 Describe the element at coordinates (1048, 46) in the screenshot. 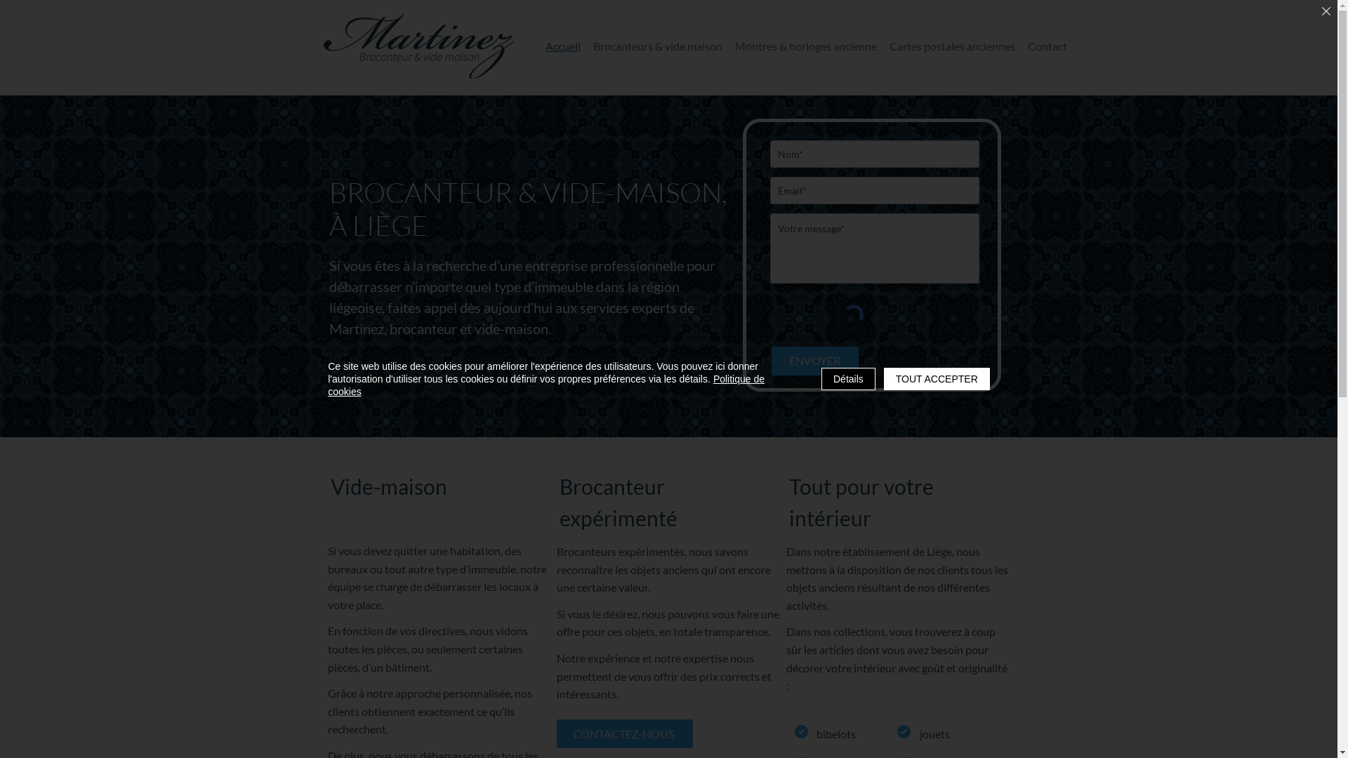

I see `Contact` at that location.